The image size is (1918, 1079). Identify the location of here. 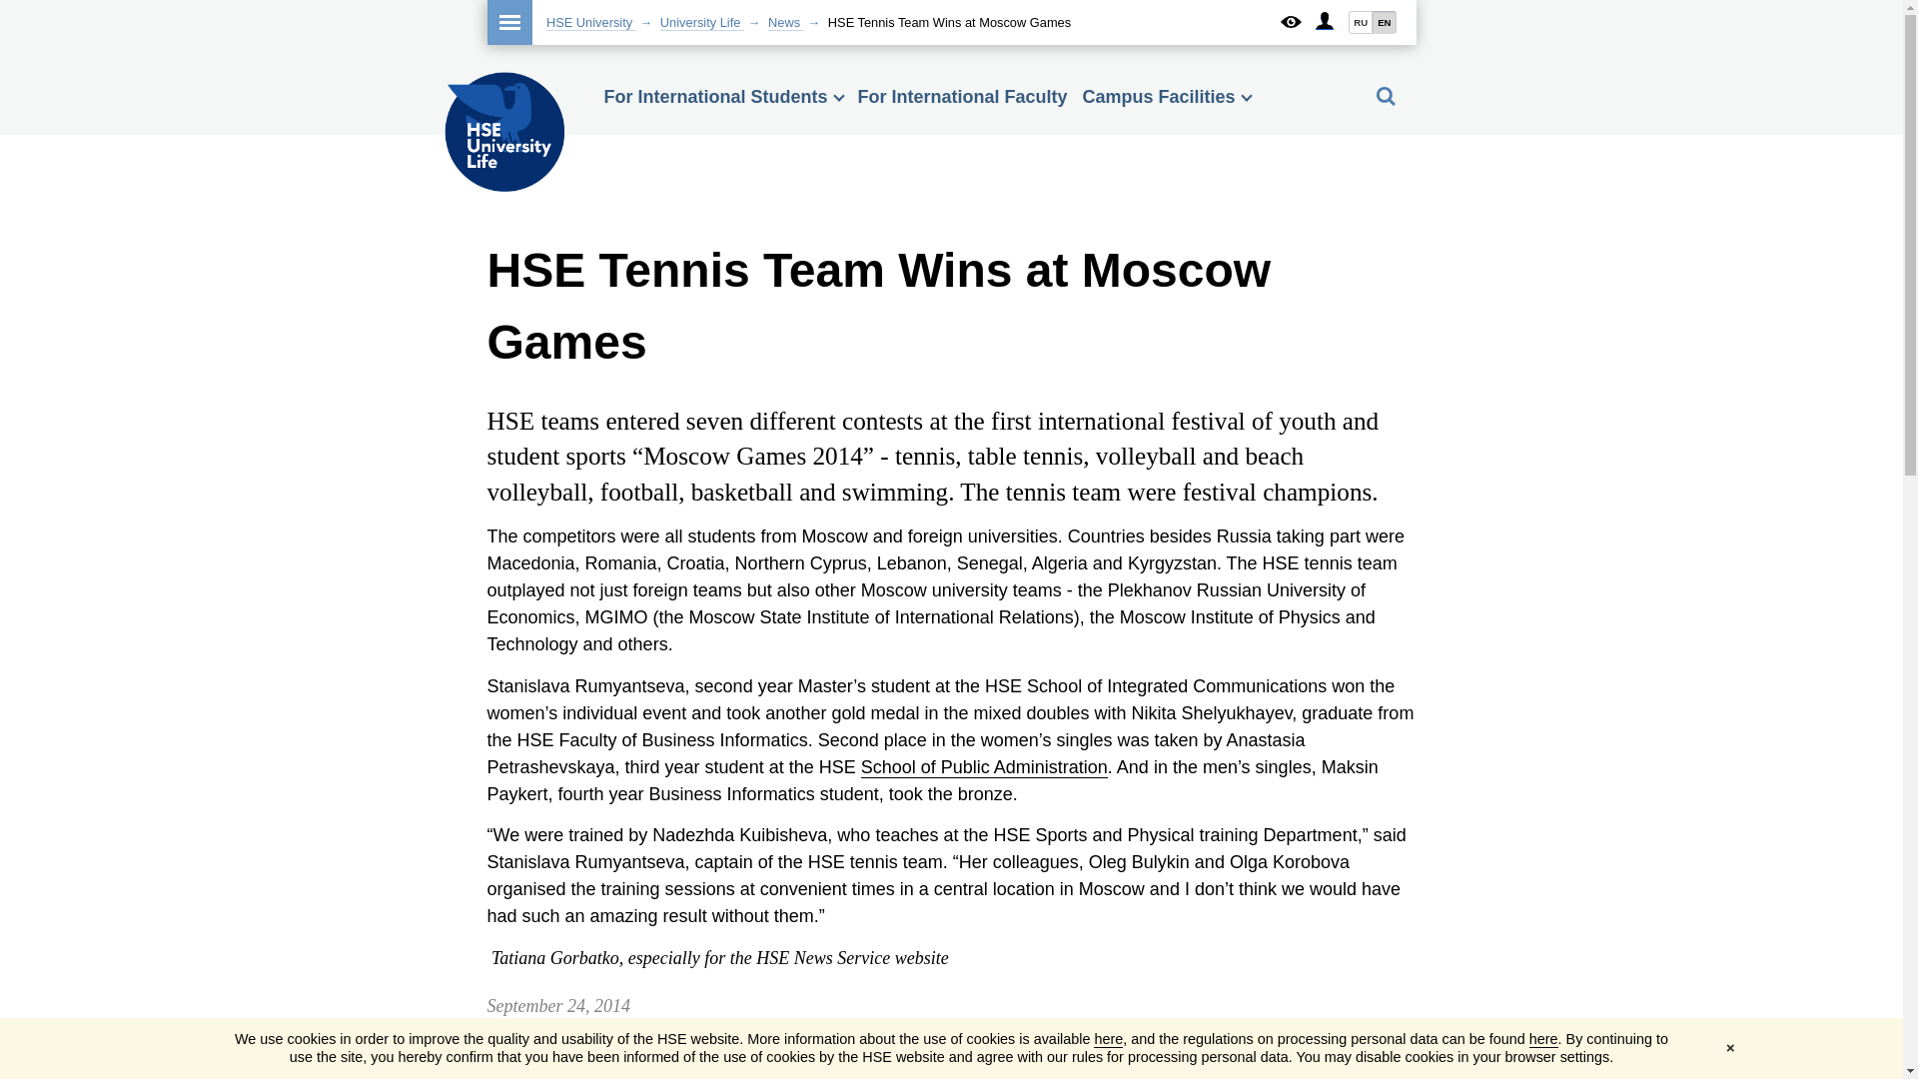
(1542, 1039).